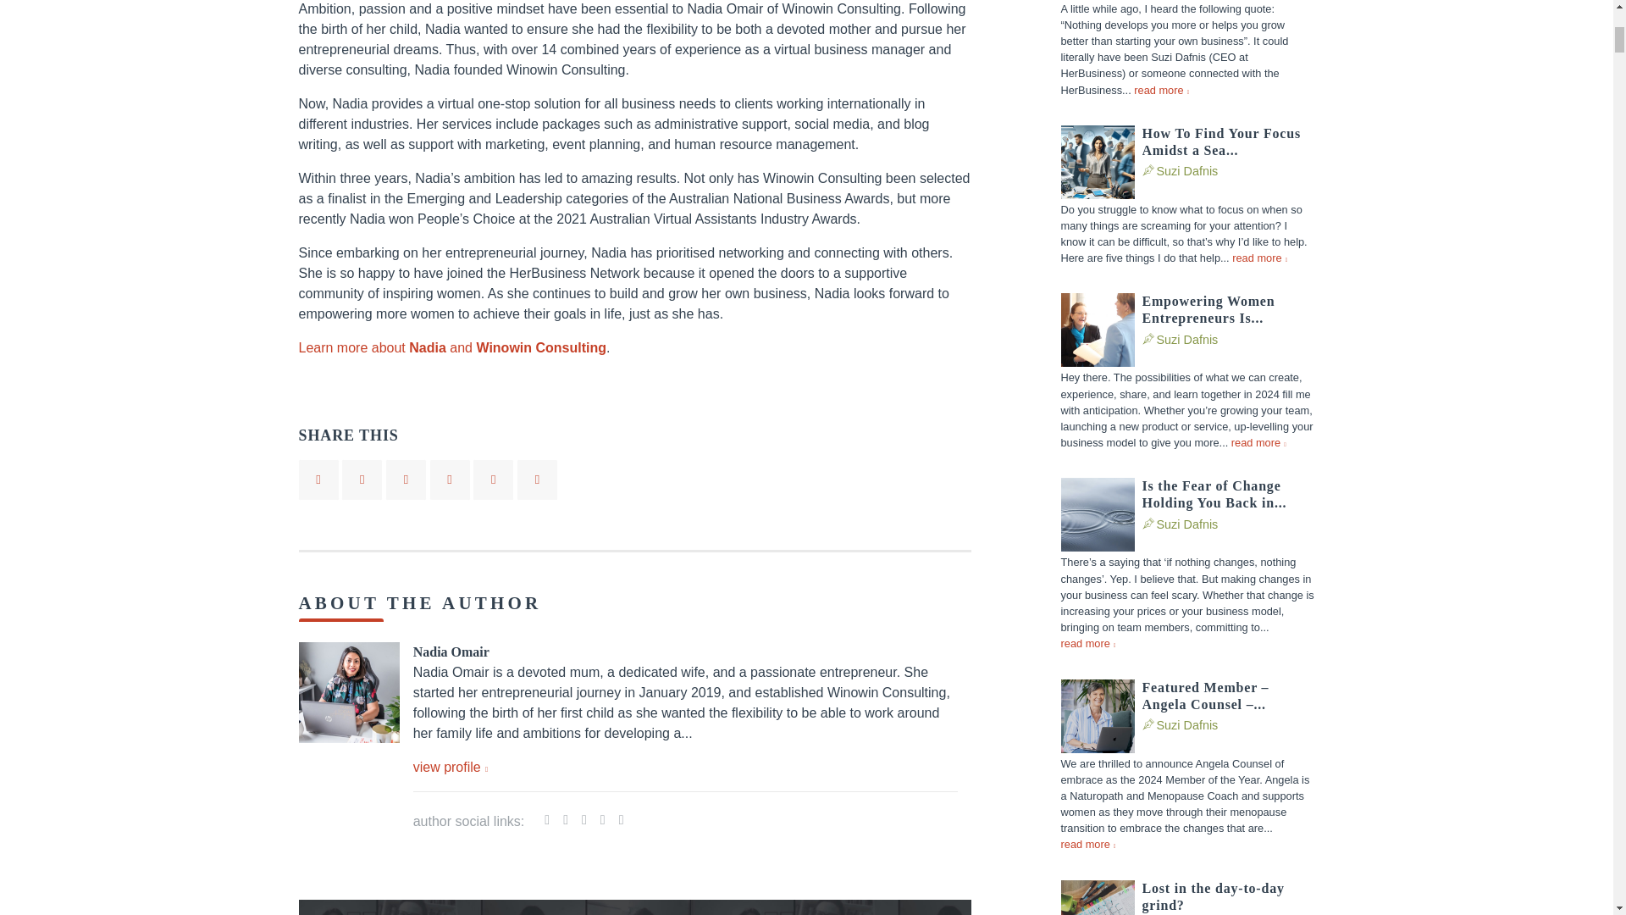 Image resolution: width=1626 pixels, height=915 pixels. I want to click on Suzi Dafnis, so click(1187, 725).